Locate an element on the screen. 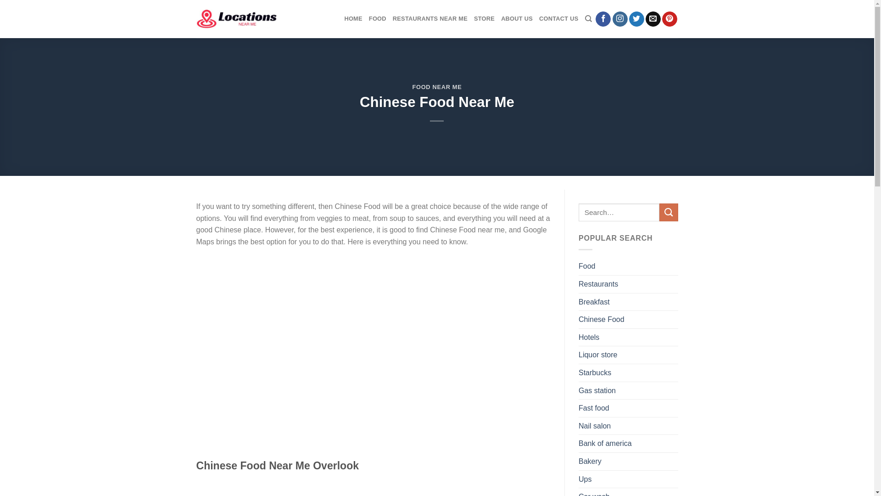 The image size is (881, 496). Gas station is located at coordinates (597, 391).